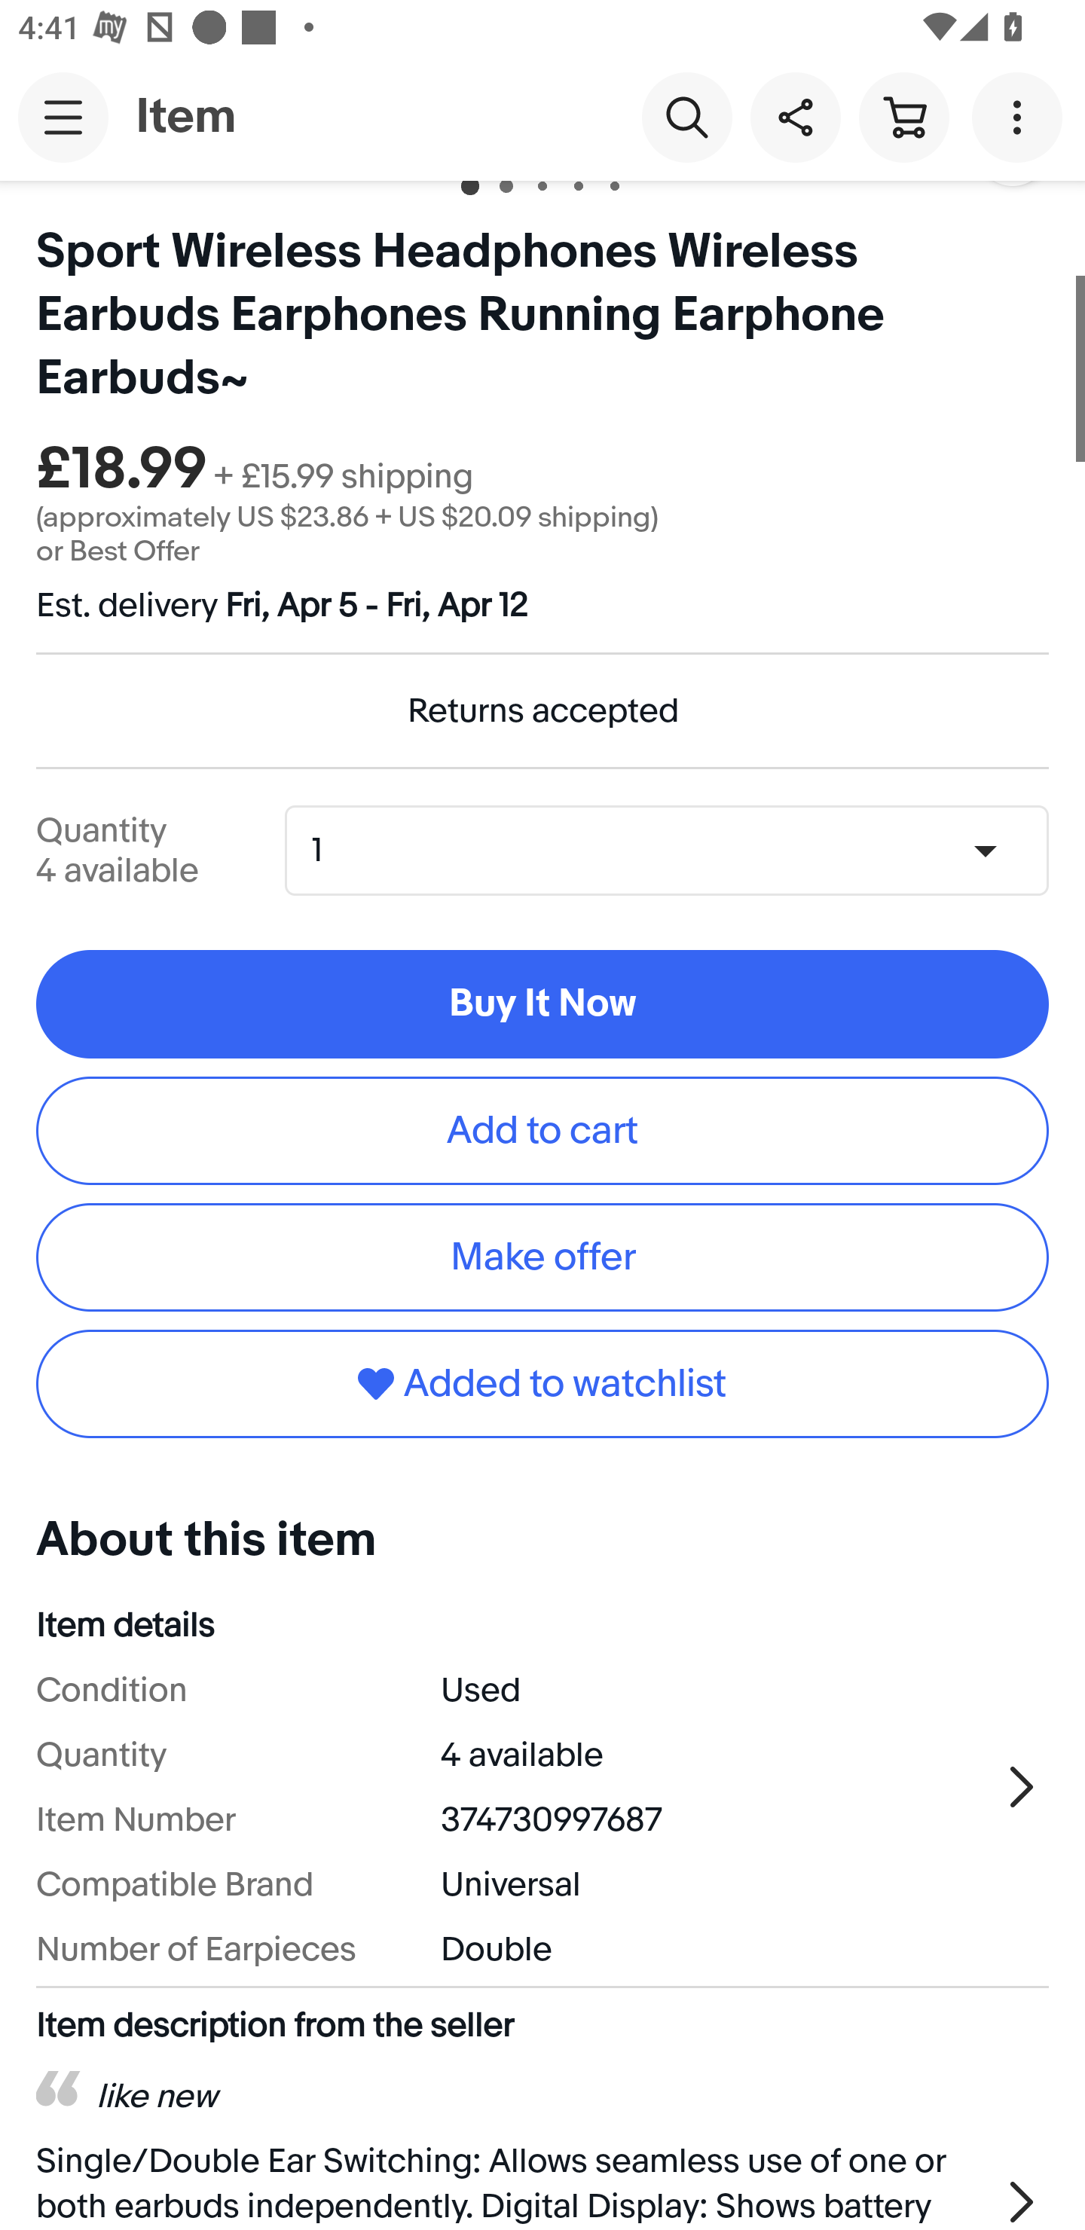 This screenshot has width=1085, height=2230. Describe the element at coordinates (903, 116) in the screenshot. I see `Cart button shopping cart` at that location.